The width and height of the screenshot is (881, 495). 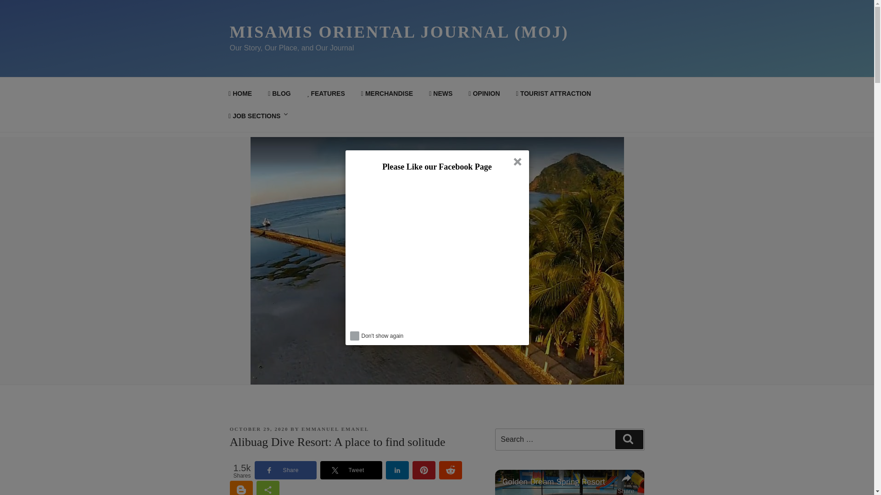 What do you see at coordinates (326, 93) in the screenshot?
I see `FEATURES` at bounding box center [326, 93].